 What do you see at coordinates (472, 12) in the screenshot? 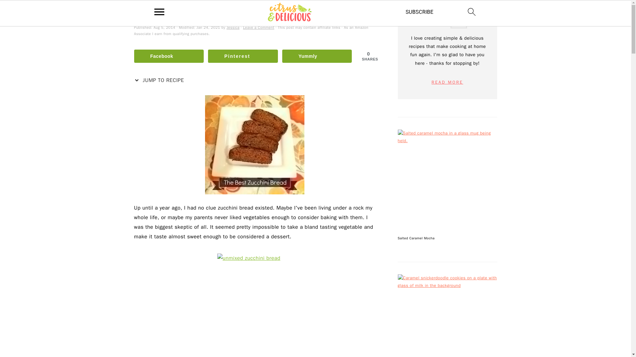
I see `search icon` at bounding box center [472, 12].